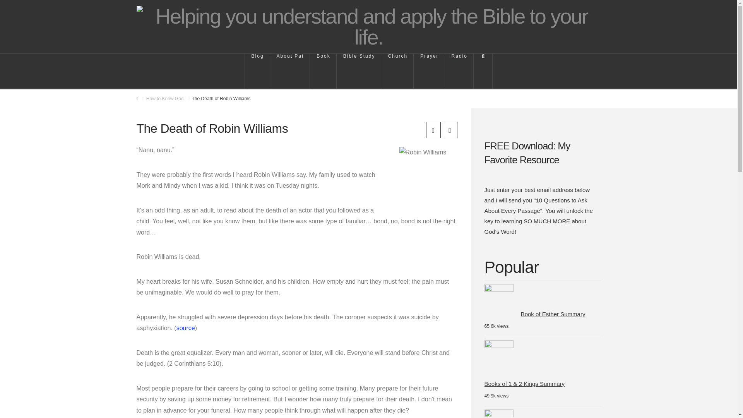 The width and height of the screenshot is (743, 418). I want to click on source, so click(186, 328).